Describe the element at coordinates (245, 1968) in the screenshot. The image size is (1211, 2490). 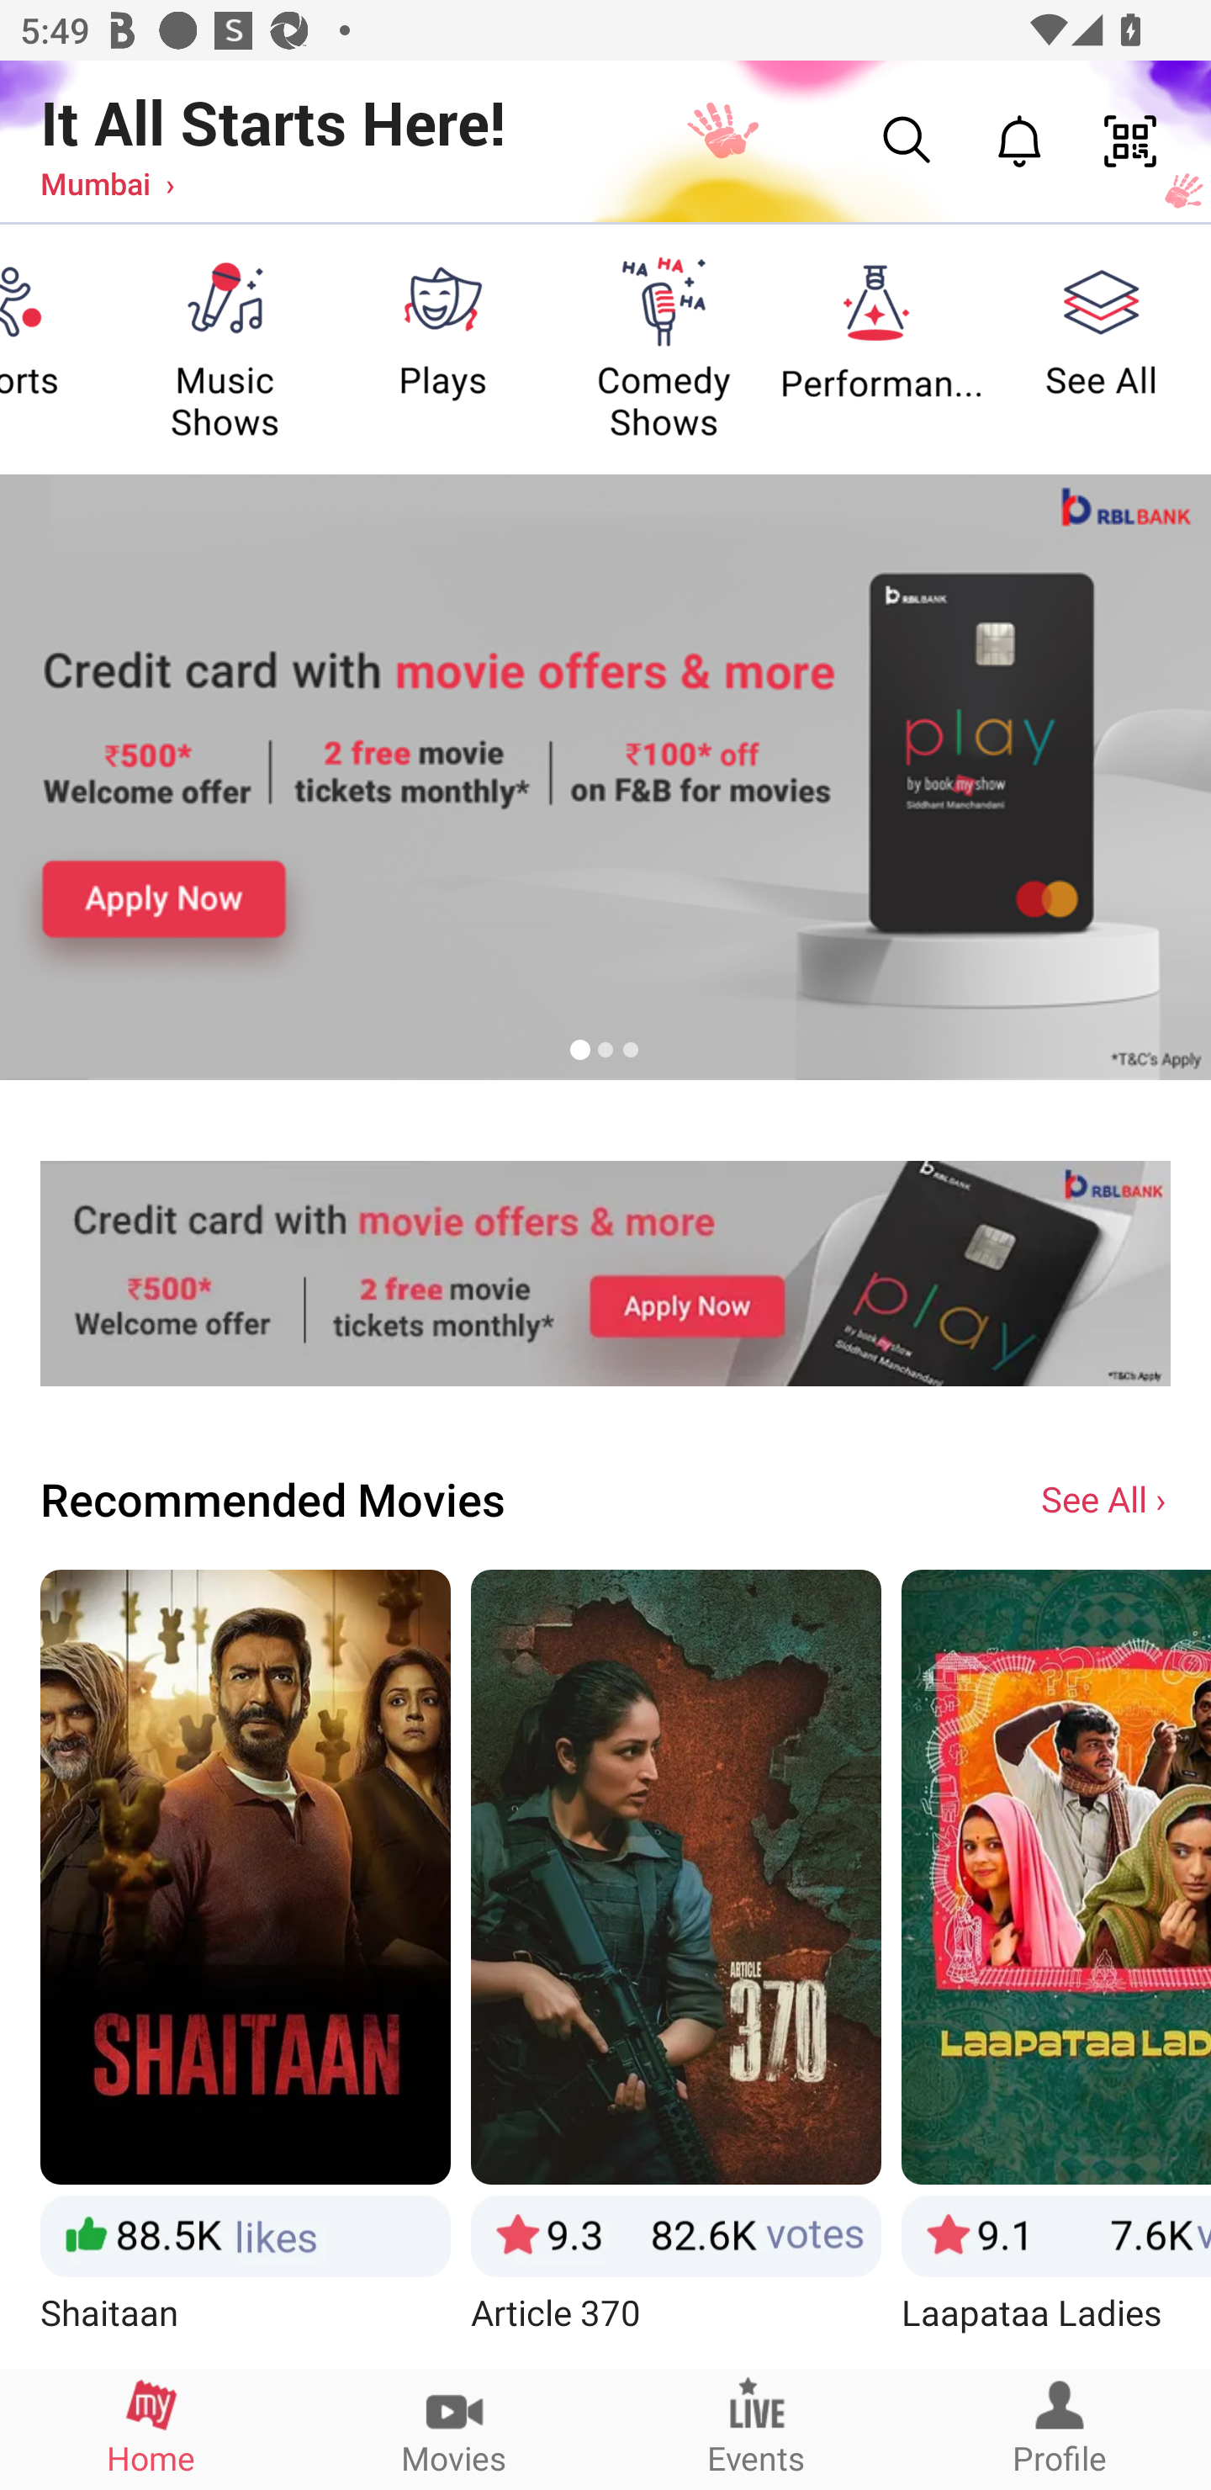
I see `Shaitaan` at that location.